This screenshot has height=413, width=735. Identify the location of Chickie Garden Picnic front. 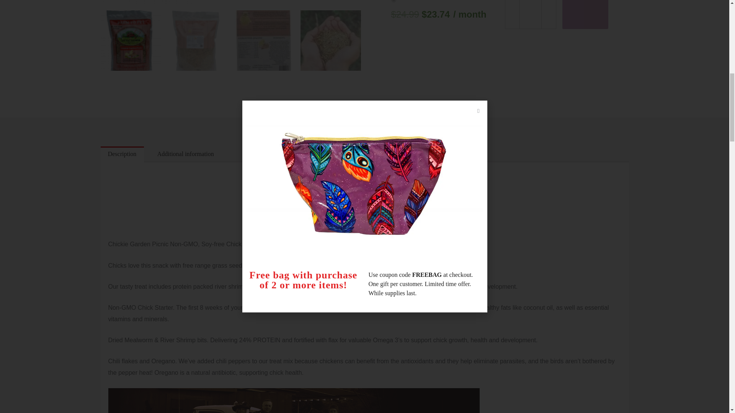
(230, 2).